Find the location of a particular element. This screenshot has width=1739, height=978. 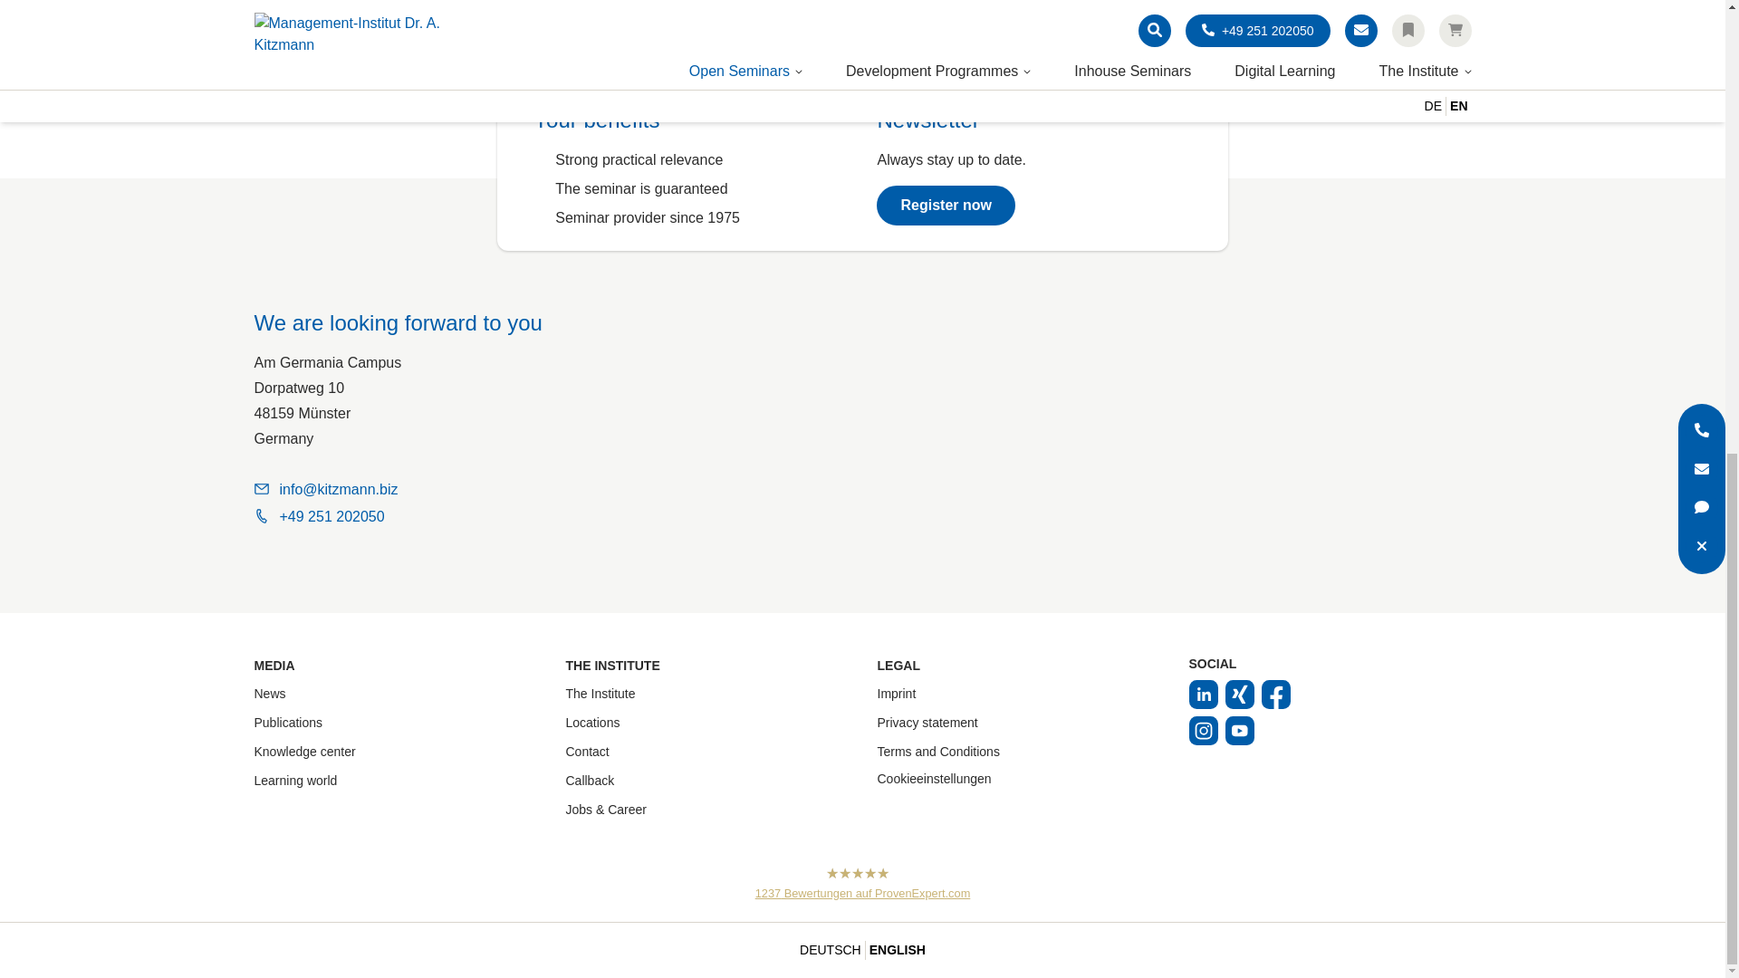

Learning world is located at coordinates (295, 781).